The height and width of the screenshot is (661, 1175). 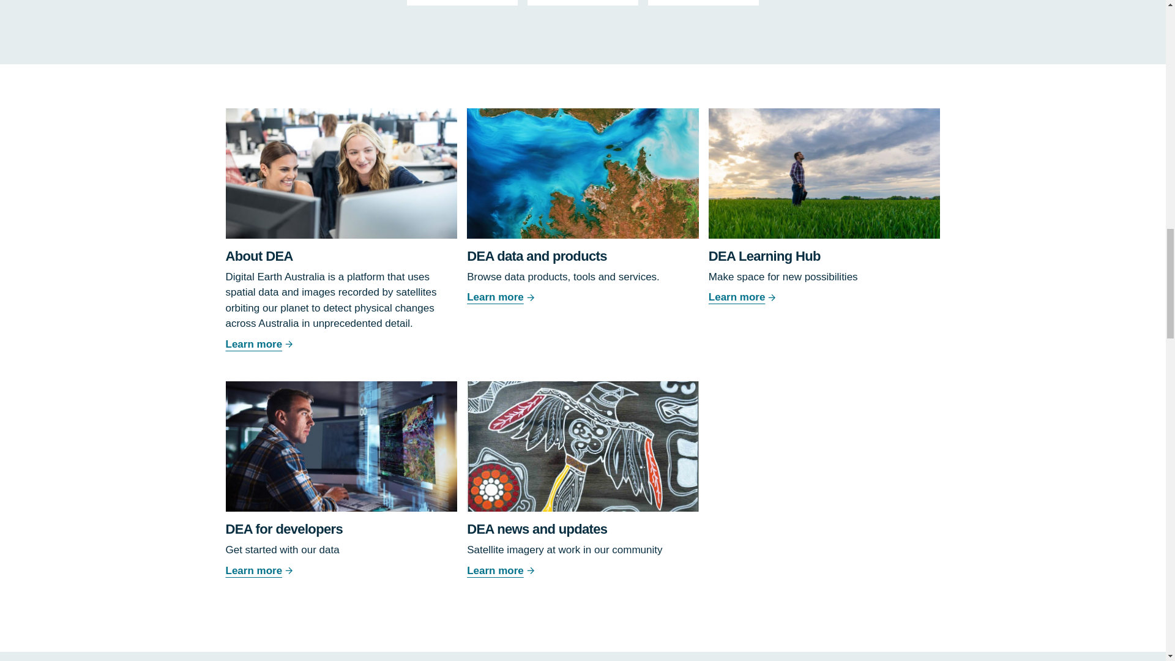 I want to click on All DEA videos, so click(x=583, y=2).